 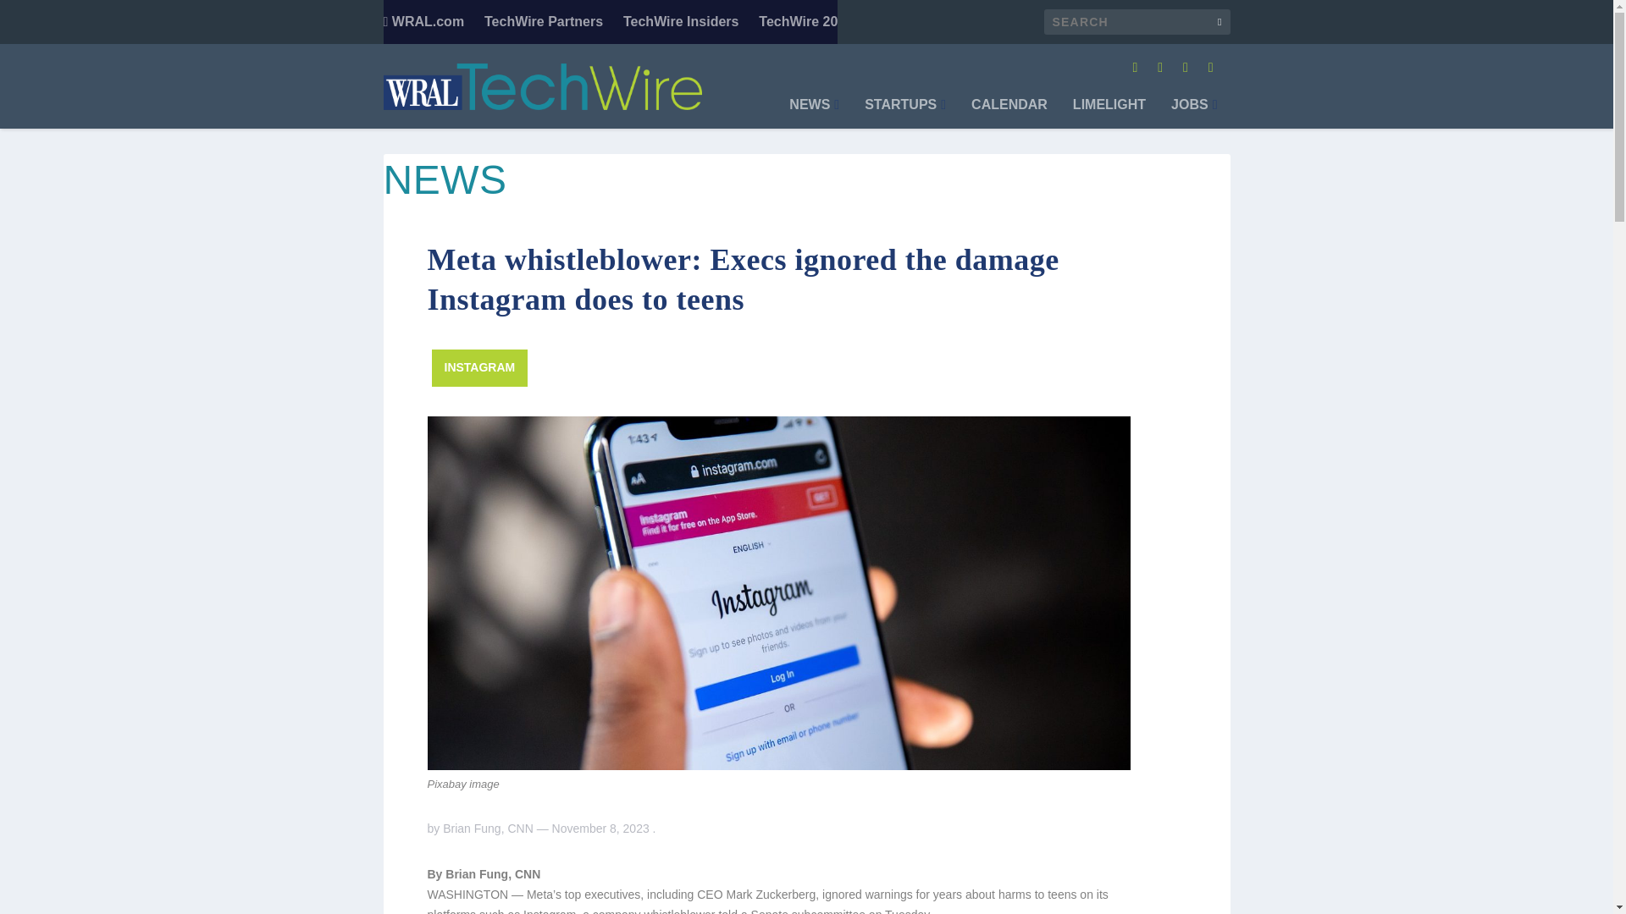 I want to click on NEWS, so click(x=813, y=113).